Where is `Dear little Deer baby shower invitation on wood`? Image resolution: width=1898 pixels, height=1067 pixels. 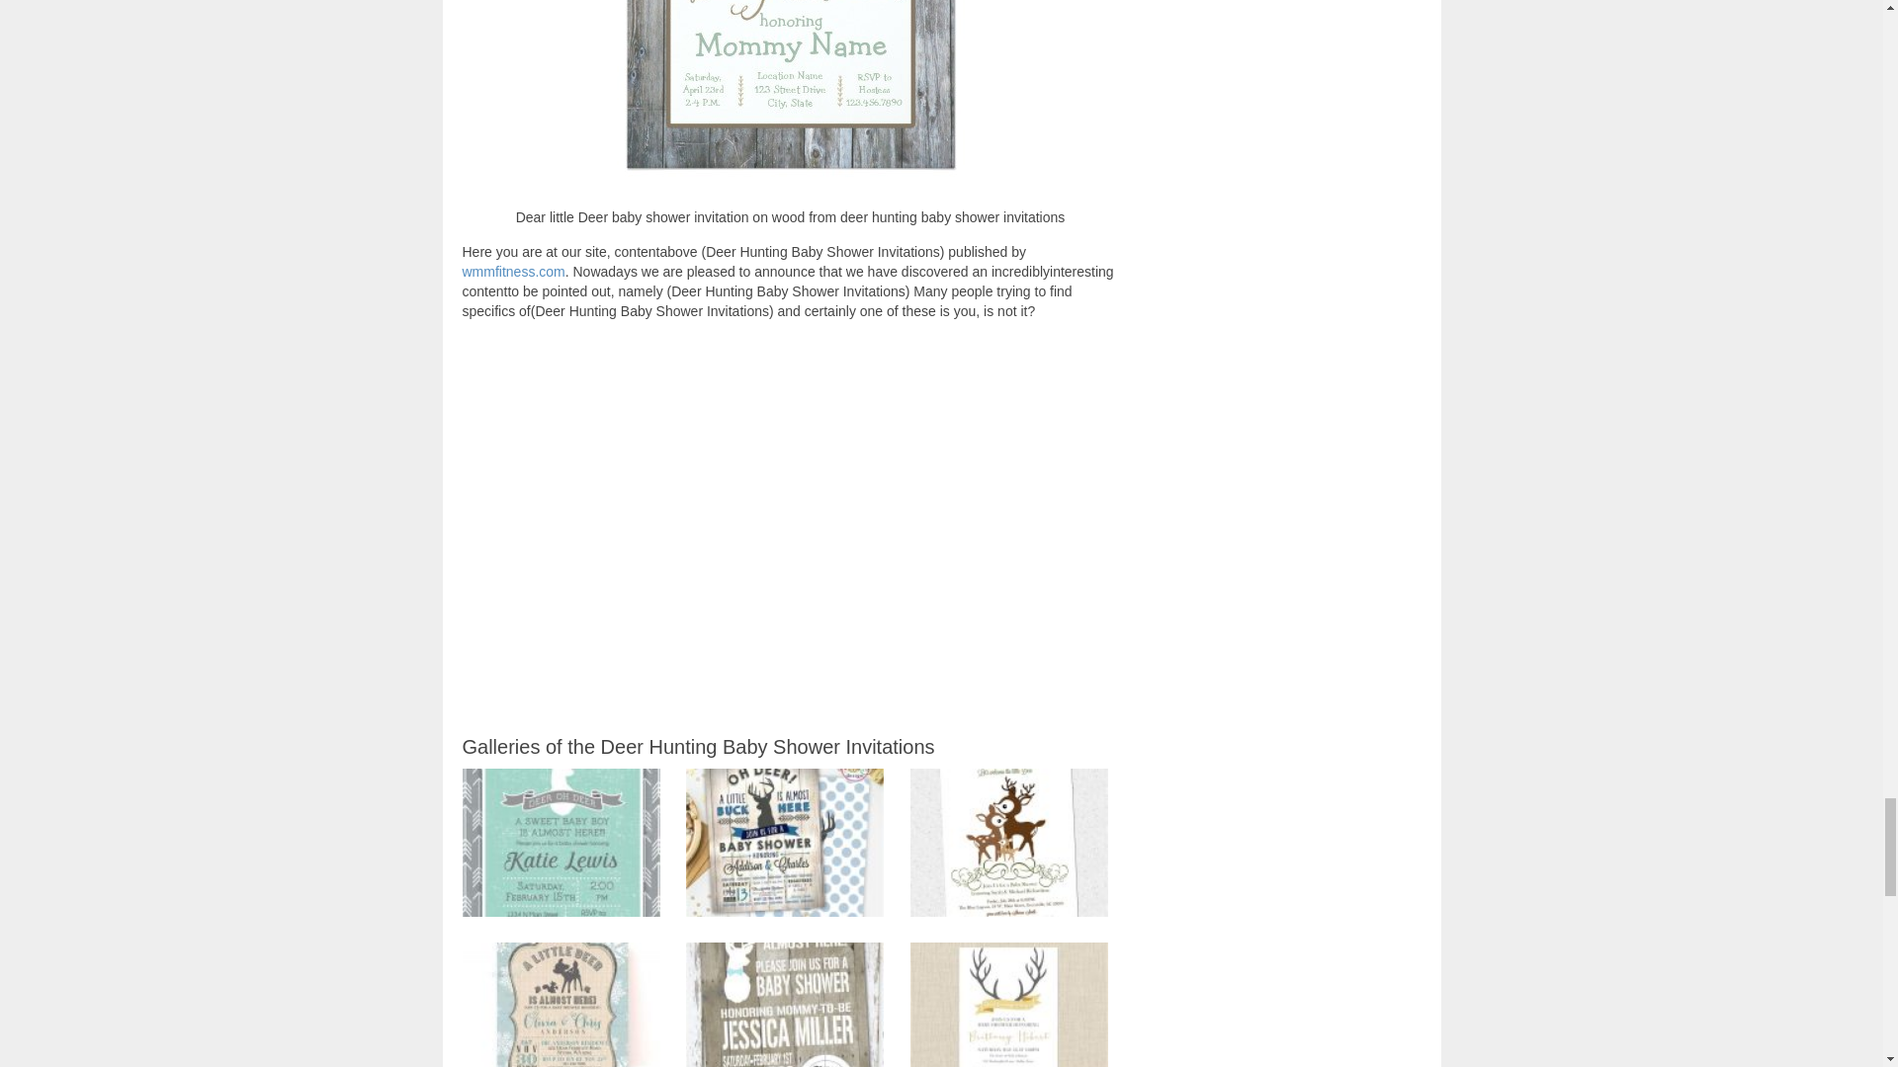
Dear little Deer baby shower invitation on wood is located at coordinates (791, 97).